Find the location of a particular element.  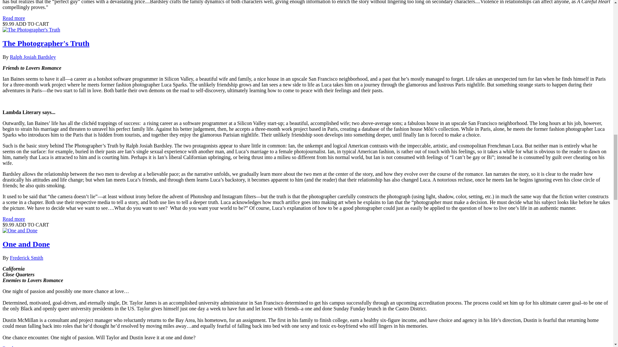

ADD TO CART is located at coordinates (32, 24).